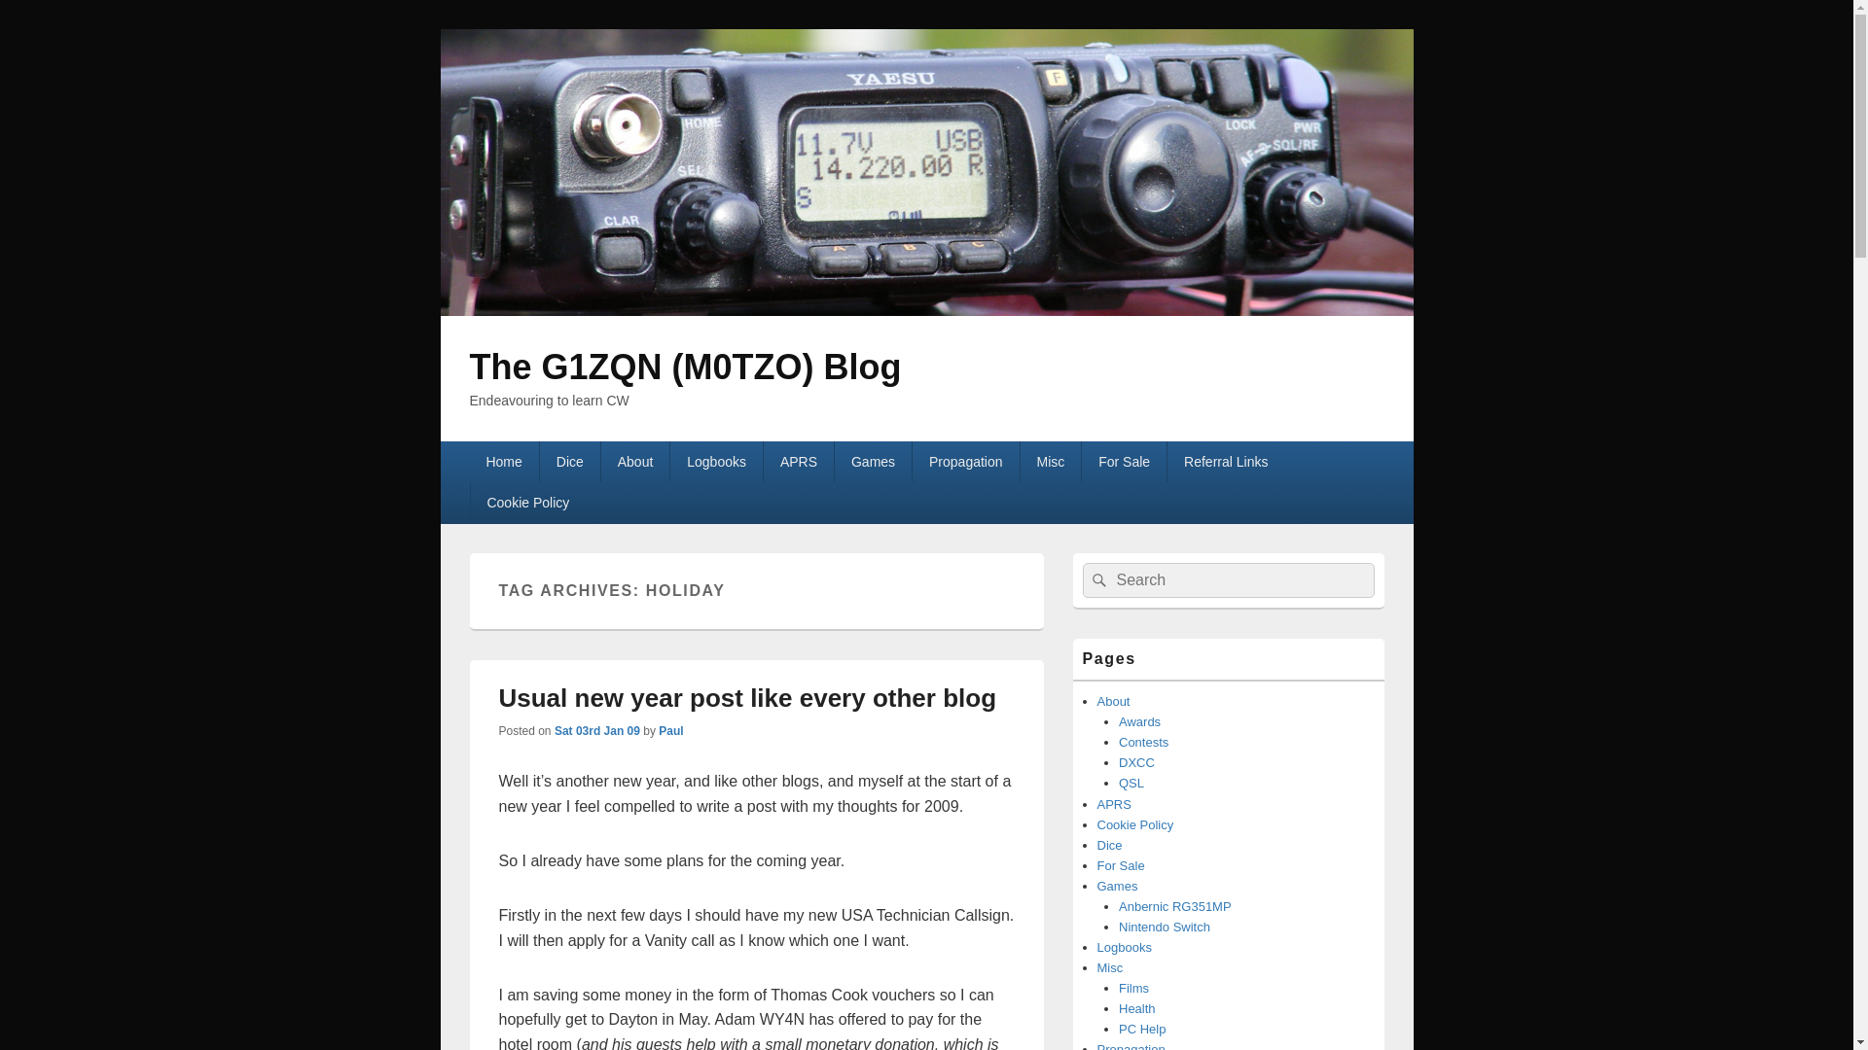  What do you see at coordinates (636, 461) in the screenshot?
I see `About` at bounding box center [636, 461].